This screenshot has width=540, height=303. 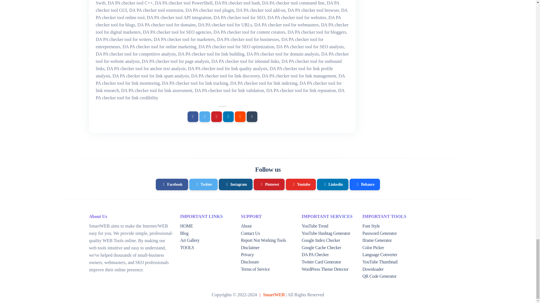 What do you see at coordinates (187, 247) in the screenshot?
I see `tools` at bounding box center [187, 247].